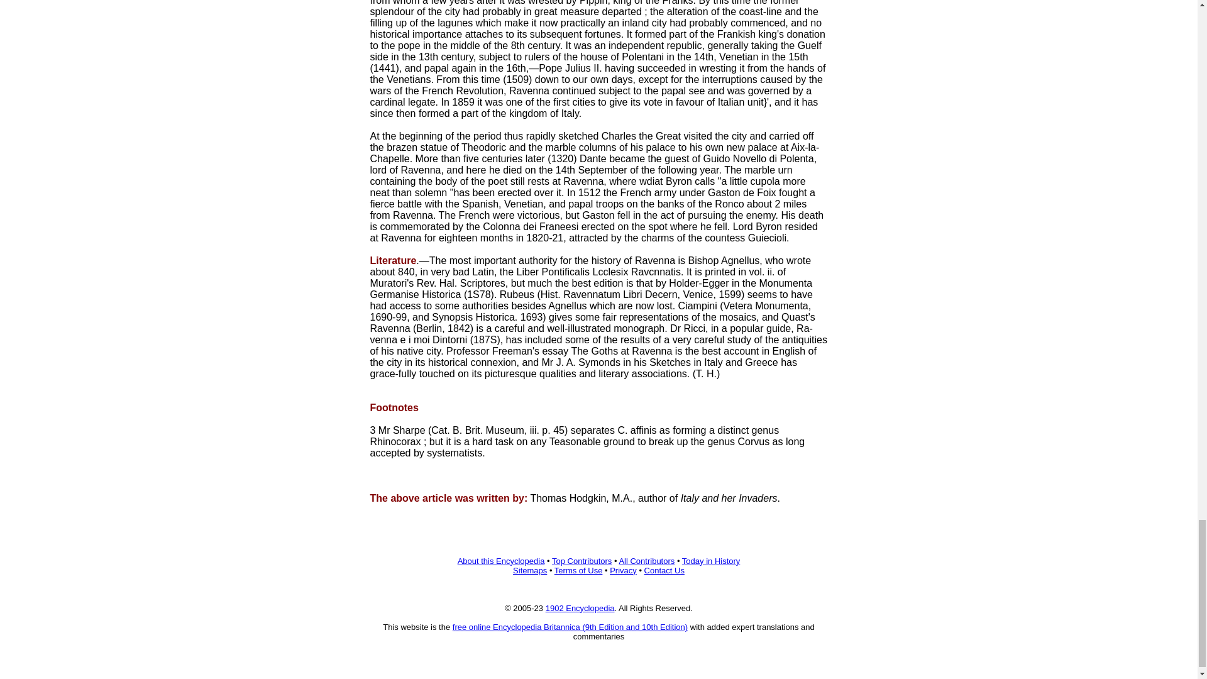 The width and height of the screenshot is (1207, 679). Describe the element at coordinates (529, 570) in the screenshot. I see `Sitemaps` at that location.